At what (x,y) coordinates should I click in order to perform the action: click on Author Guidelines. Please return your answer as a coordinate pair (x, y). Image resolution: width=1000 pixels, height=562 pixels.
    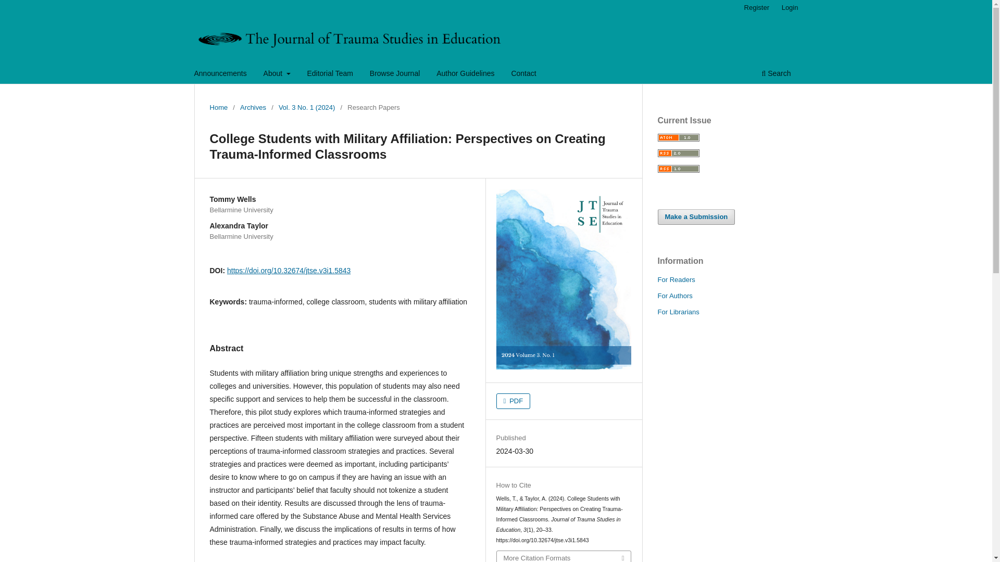
    Looking at the image, I should click on (466, 74).